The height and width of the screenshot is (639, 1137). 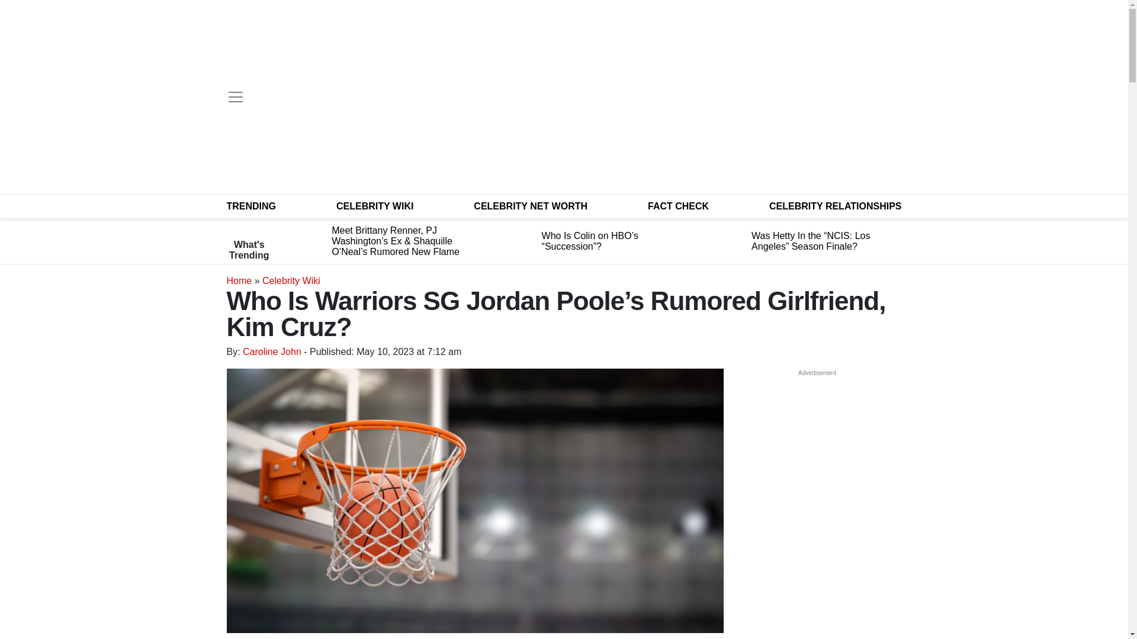 I want to click on Caroline John, so click(x=272, y=351).